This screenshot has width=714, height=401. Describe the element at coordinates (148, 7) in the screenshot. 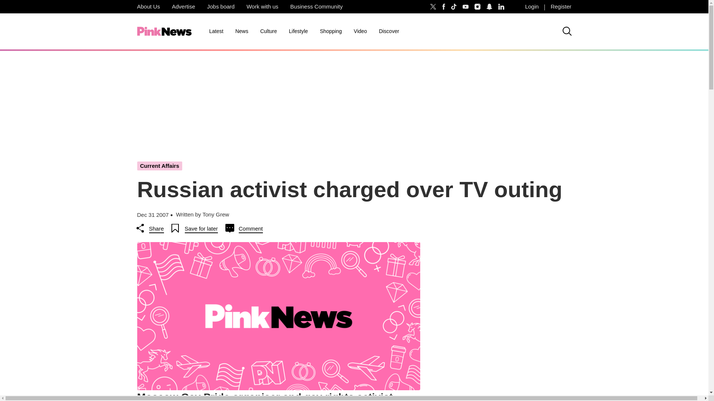

I see `About Us` at that location.